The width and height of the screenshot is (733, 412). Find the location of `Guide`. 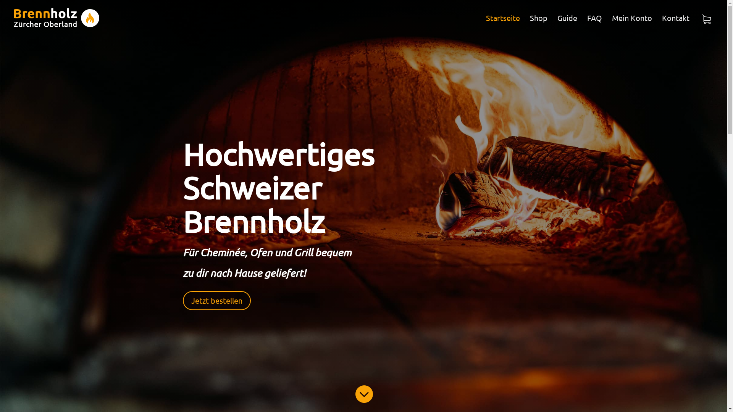

Guide is located at coordinates (567, 26).